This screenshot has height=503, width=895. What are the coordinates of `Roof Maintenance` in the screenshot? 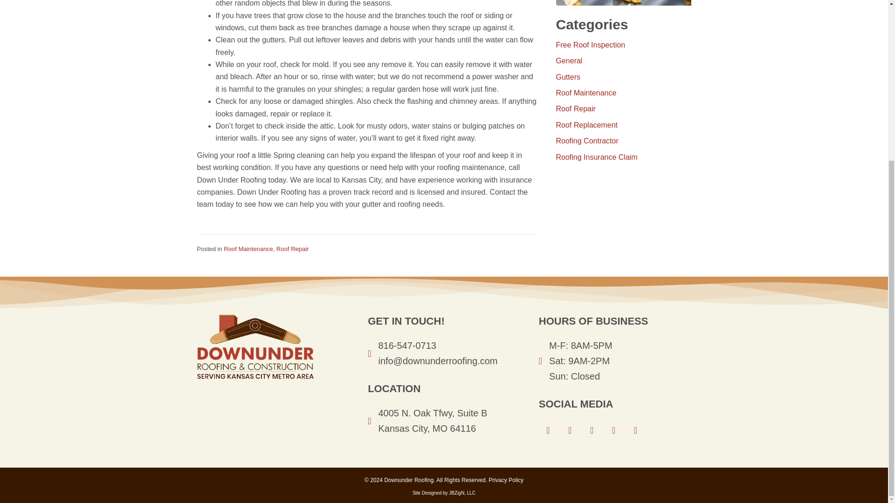 It's located at (586, 93).